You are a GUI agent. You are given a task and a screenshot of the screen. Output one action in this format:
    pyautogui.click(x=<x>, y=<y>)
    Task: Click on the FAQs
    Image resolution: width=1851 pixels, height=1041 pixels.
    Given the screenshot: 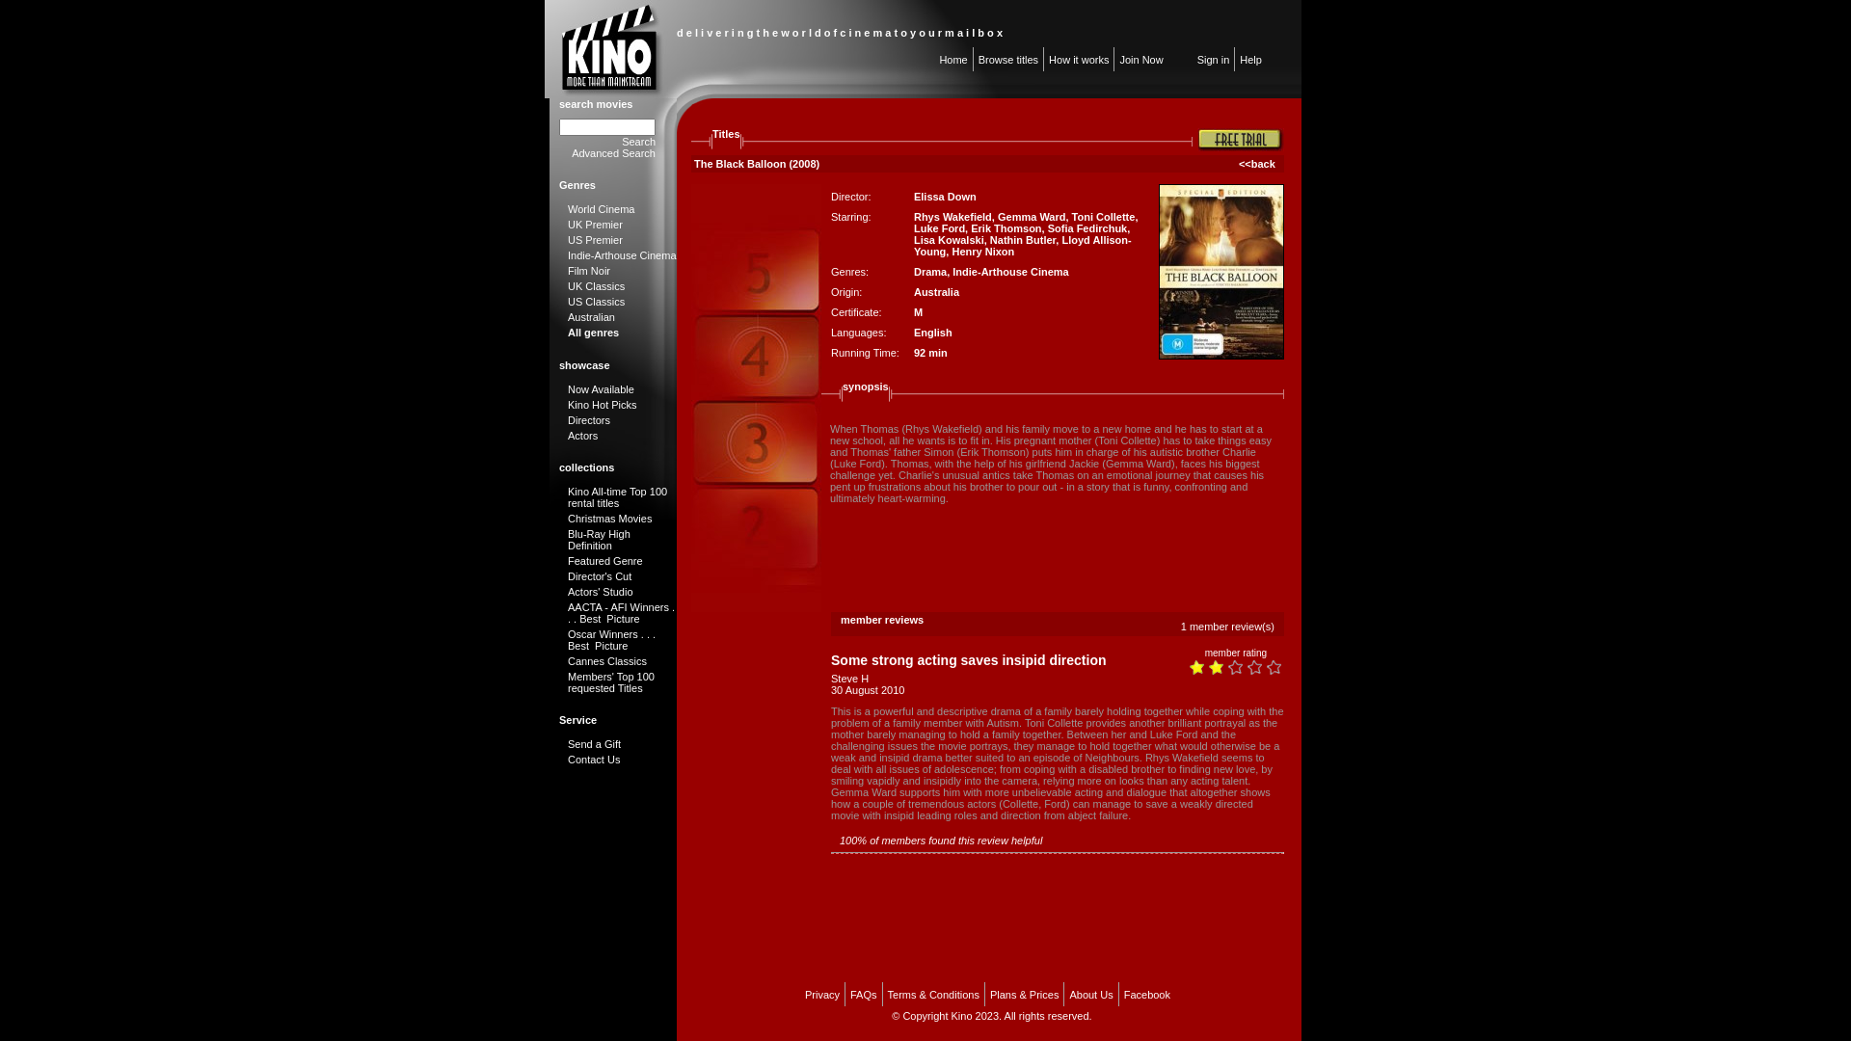 What is the action you would take?
    pyautogui.click(x=864, y=995)
    